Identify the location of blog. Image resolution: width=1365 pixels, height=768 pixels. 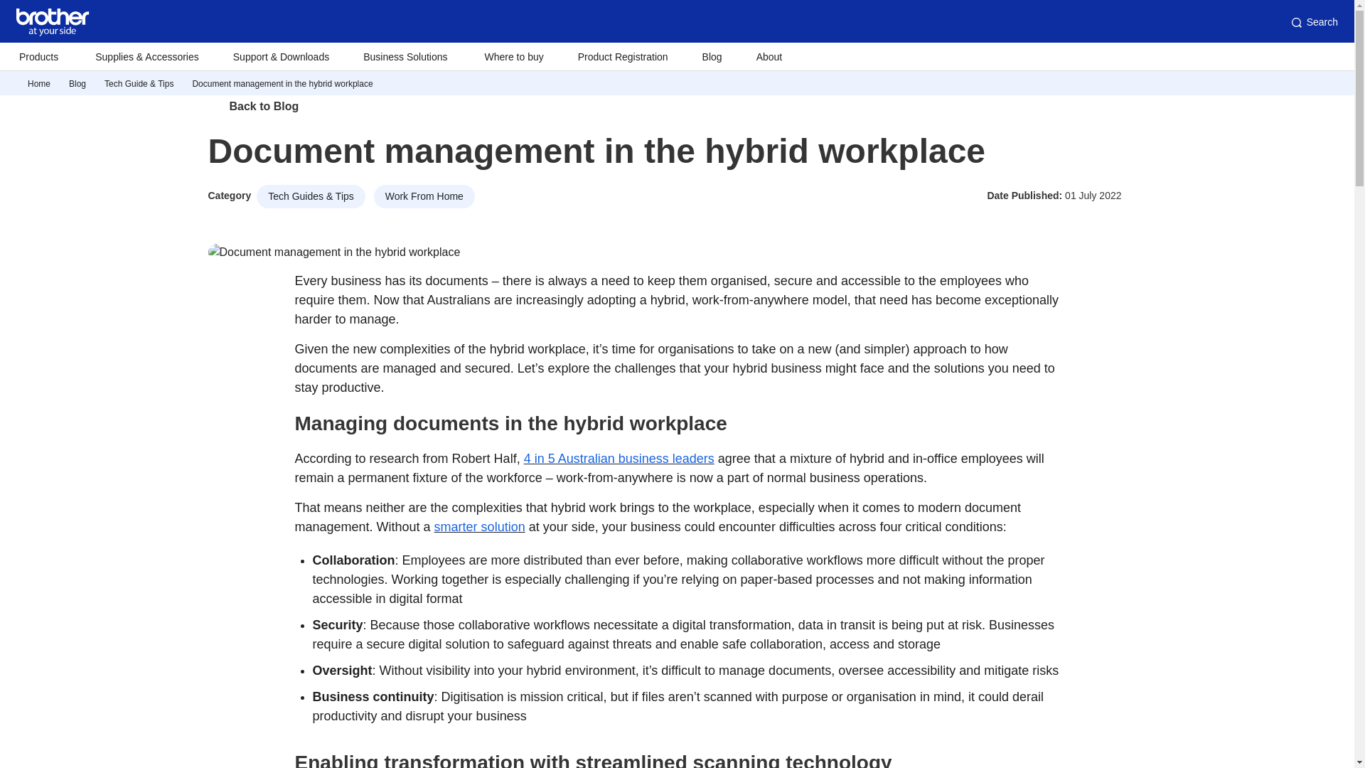
(77, 84).